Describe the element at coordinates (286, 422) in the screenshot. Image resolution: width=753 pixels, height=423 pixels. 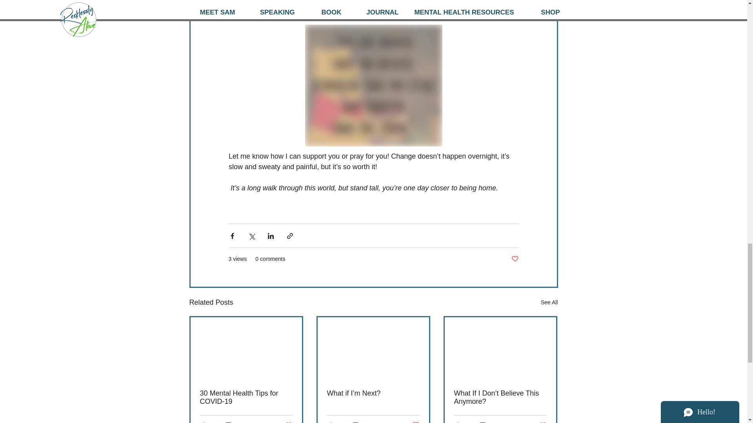
I see `Post not marked as liked` at that location.